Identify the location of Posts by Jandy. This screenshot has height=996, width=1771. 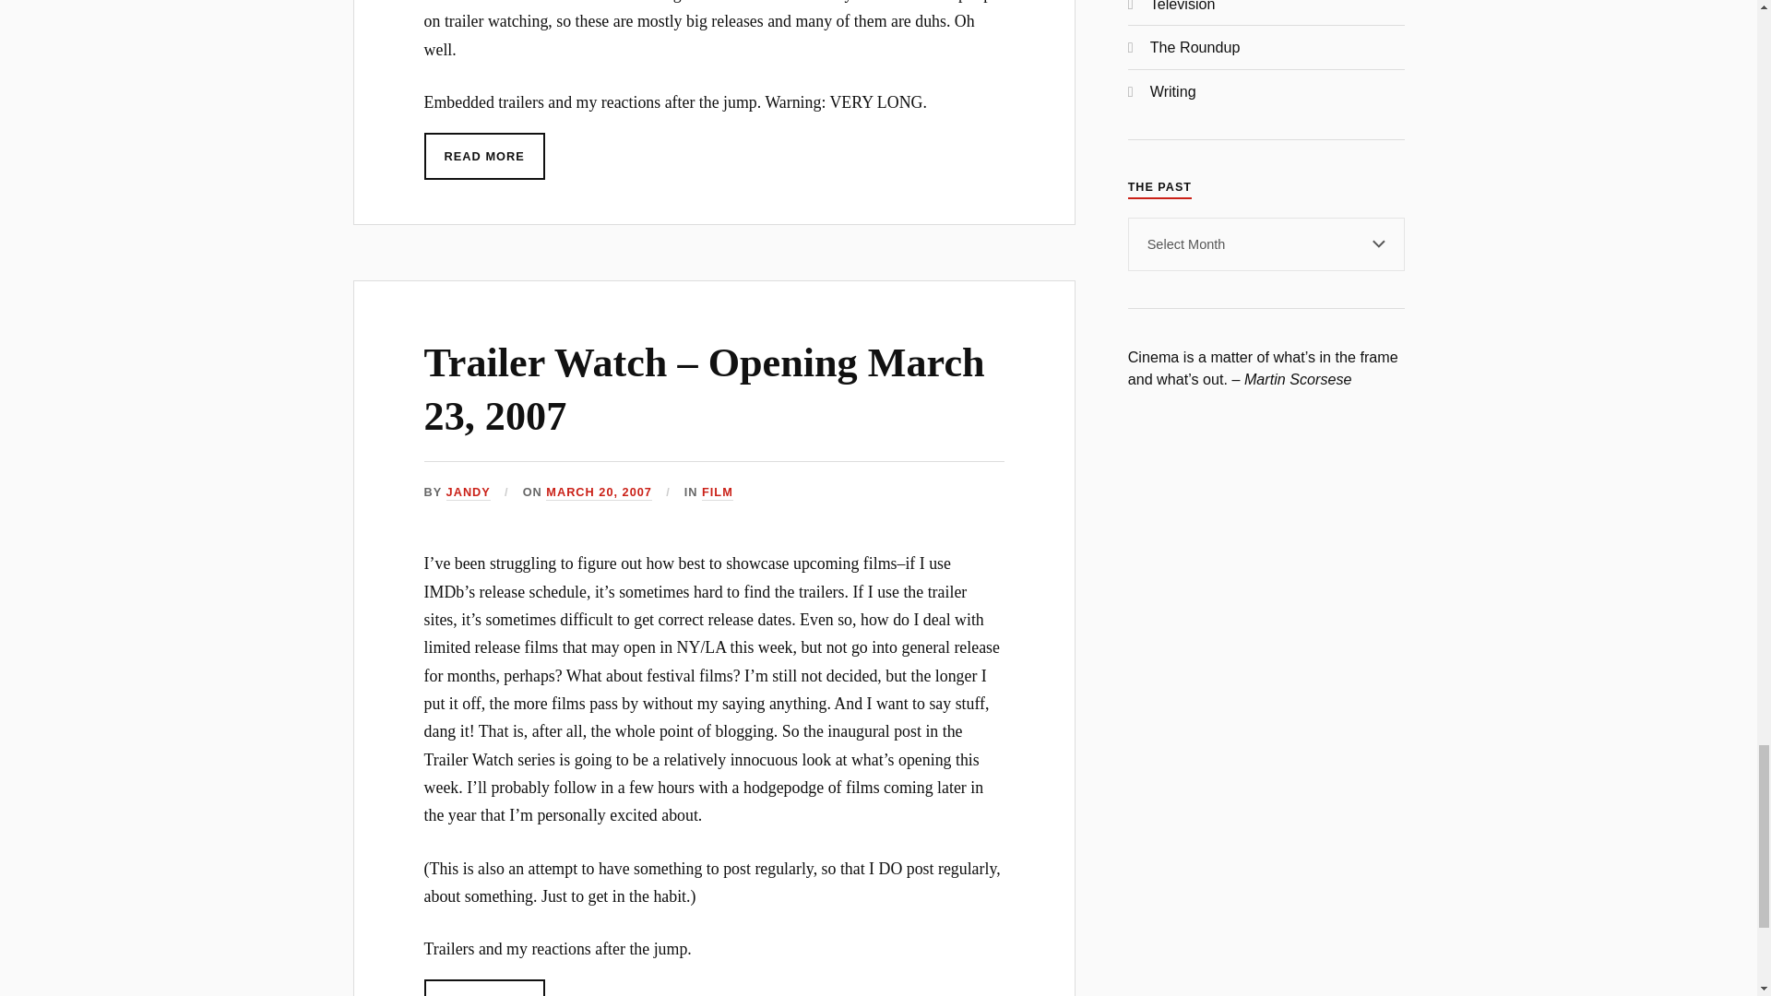
(468, 492).